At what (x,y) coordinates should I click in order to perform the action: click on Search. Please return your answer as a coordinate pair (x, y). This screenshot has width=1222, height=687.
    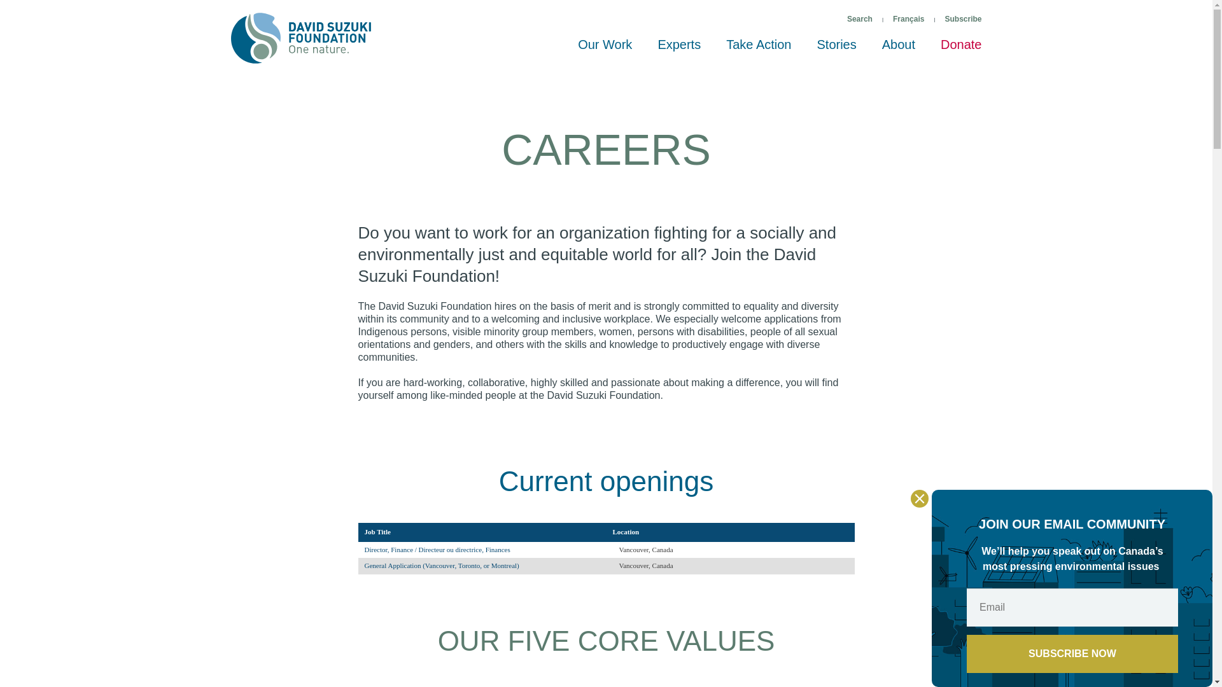
    Looking at the image, I should click on (859, 19).